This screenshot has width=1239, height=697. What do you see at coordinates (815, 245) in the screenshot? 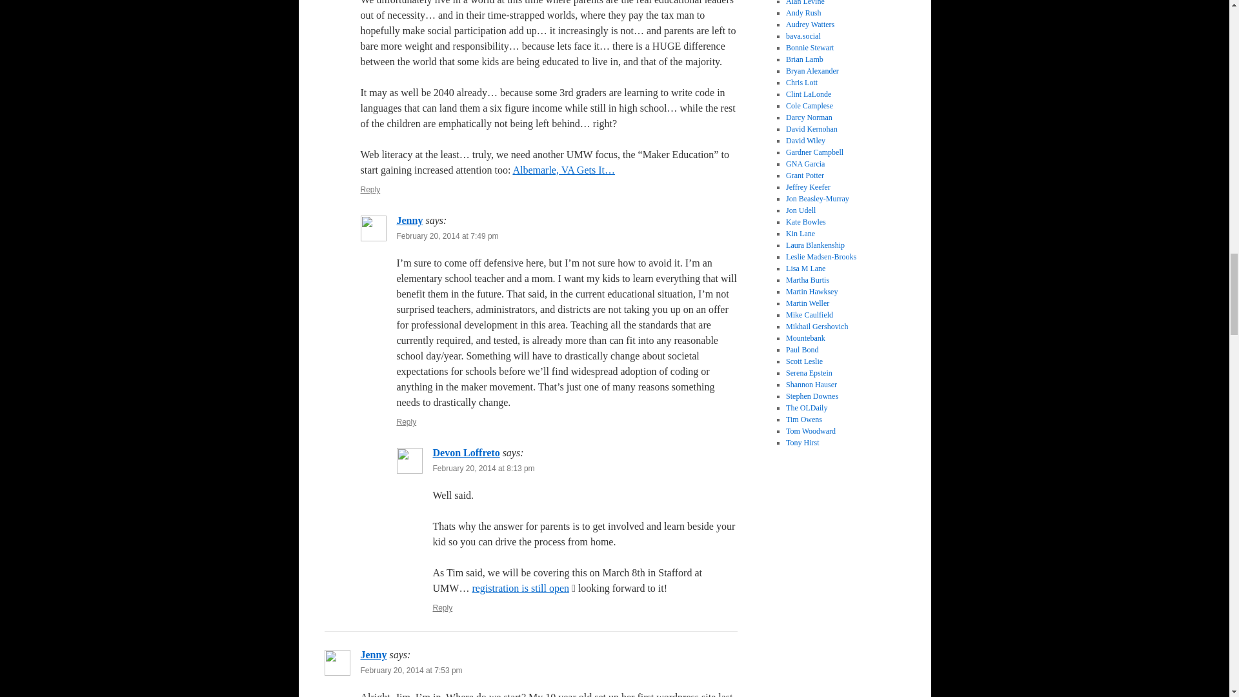
I see `Lauren Blankenship lays it down` at bounding box center [815, 245].